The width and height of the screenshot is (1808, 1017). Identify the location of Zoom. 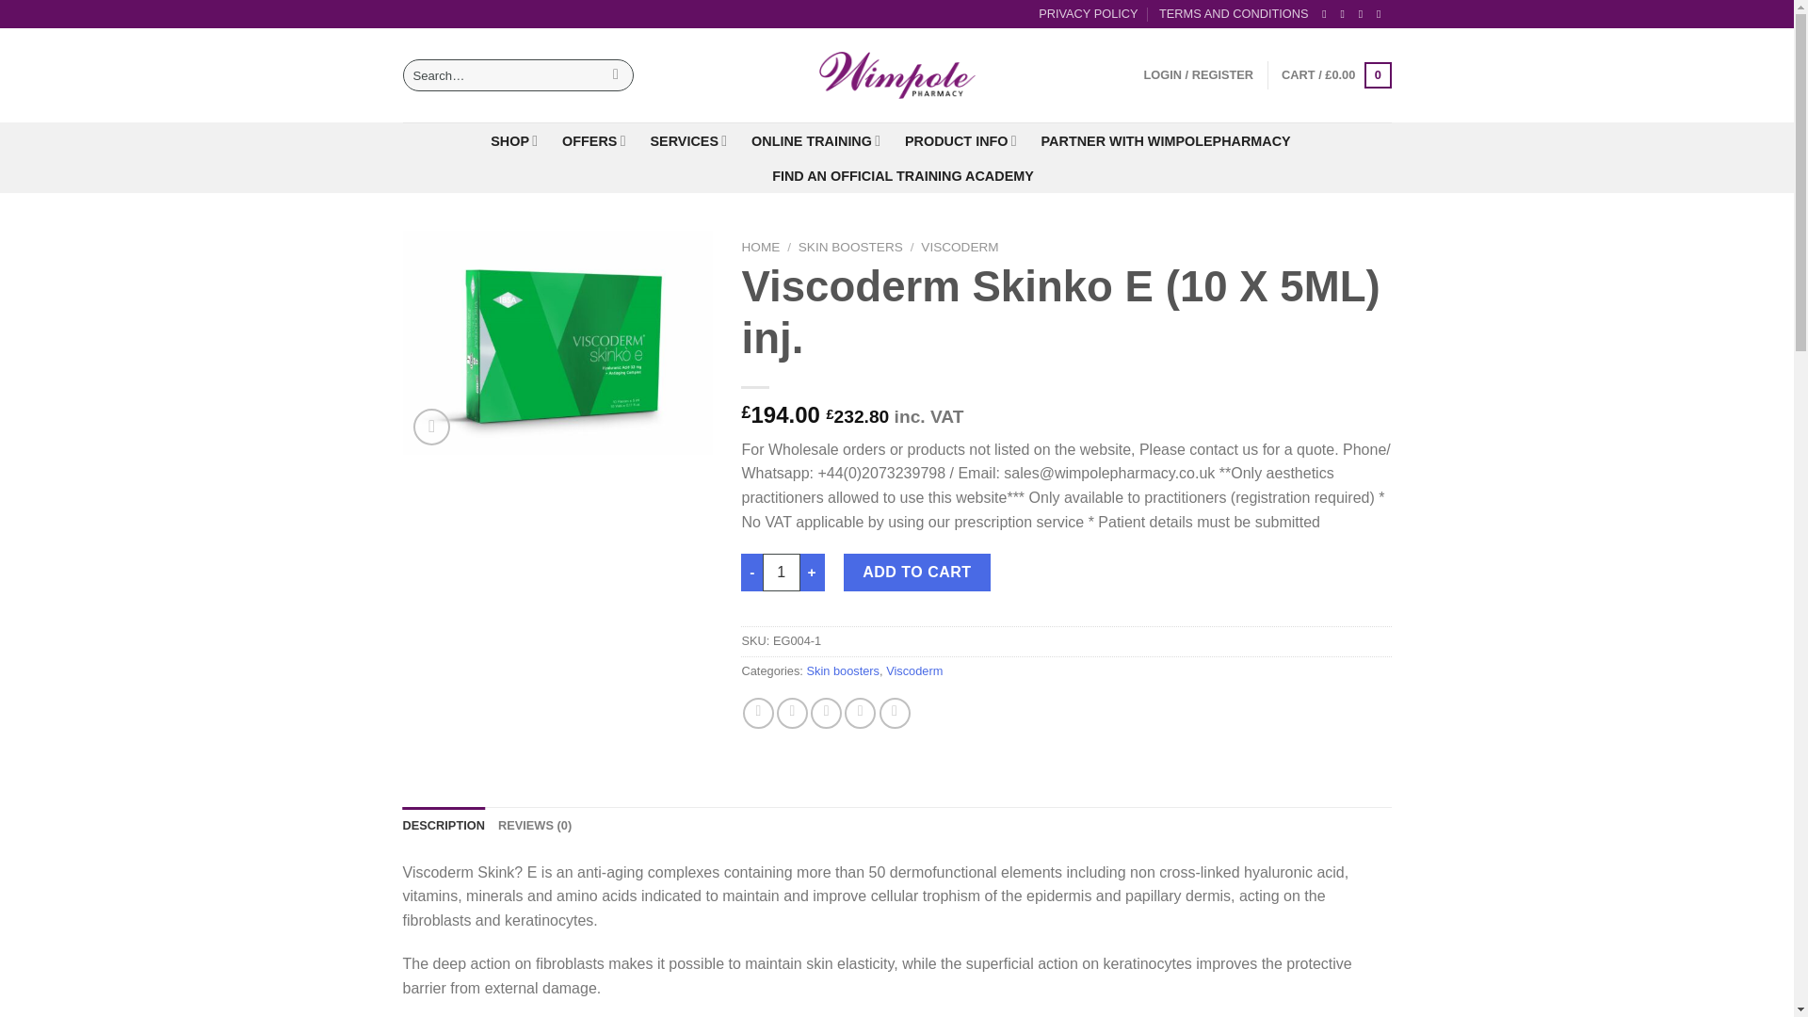
(431, 428).